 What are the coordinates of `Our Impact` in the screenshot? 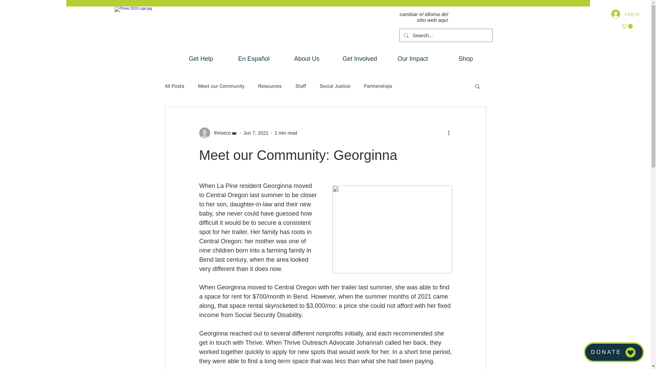 It's located at (412, 59).